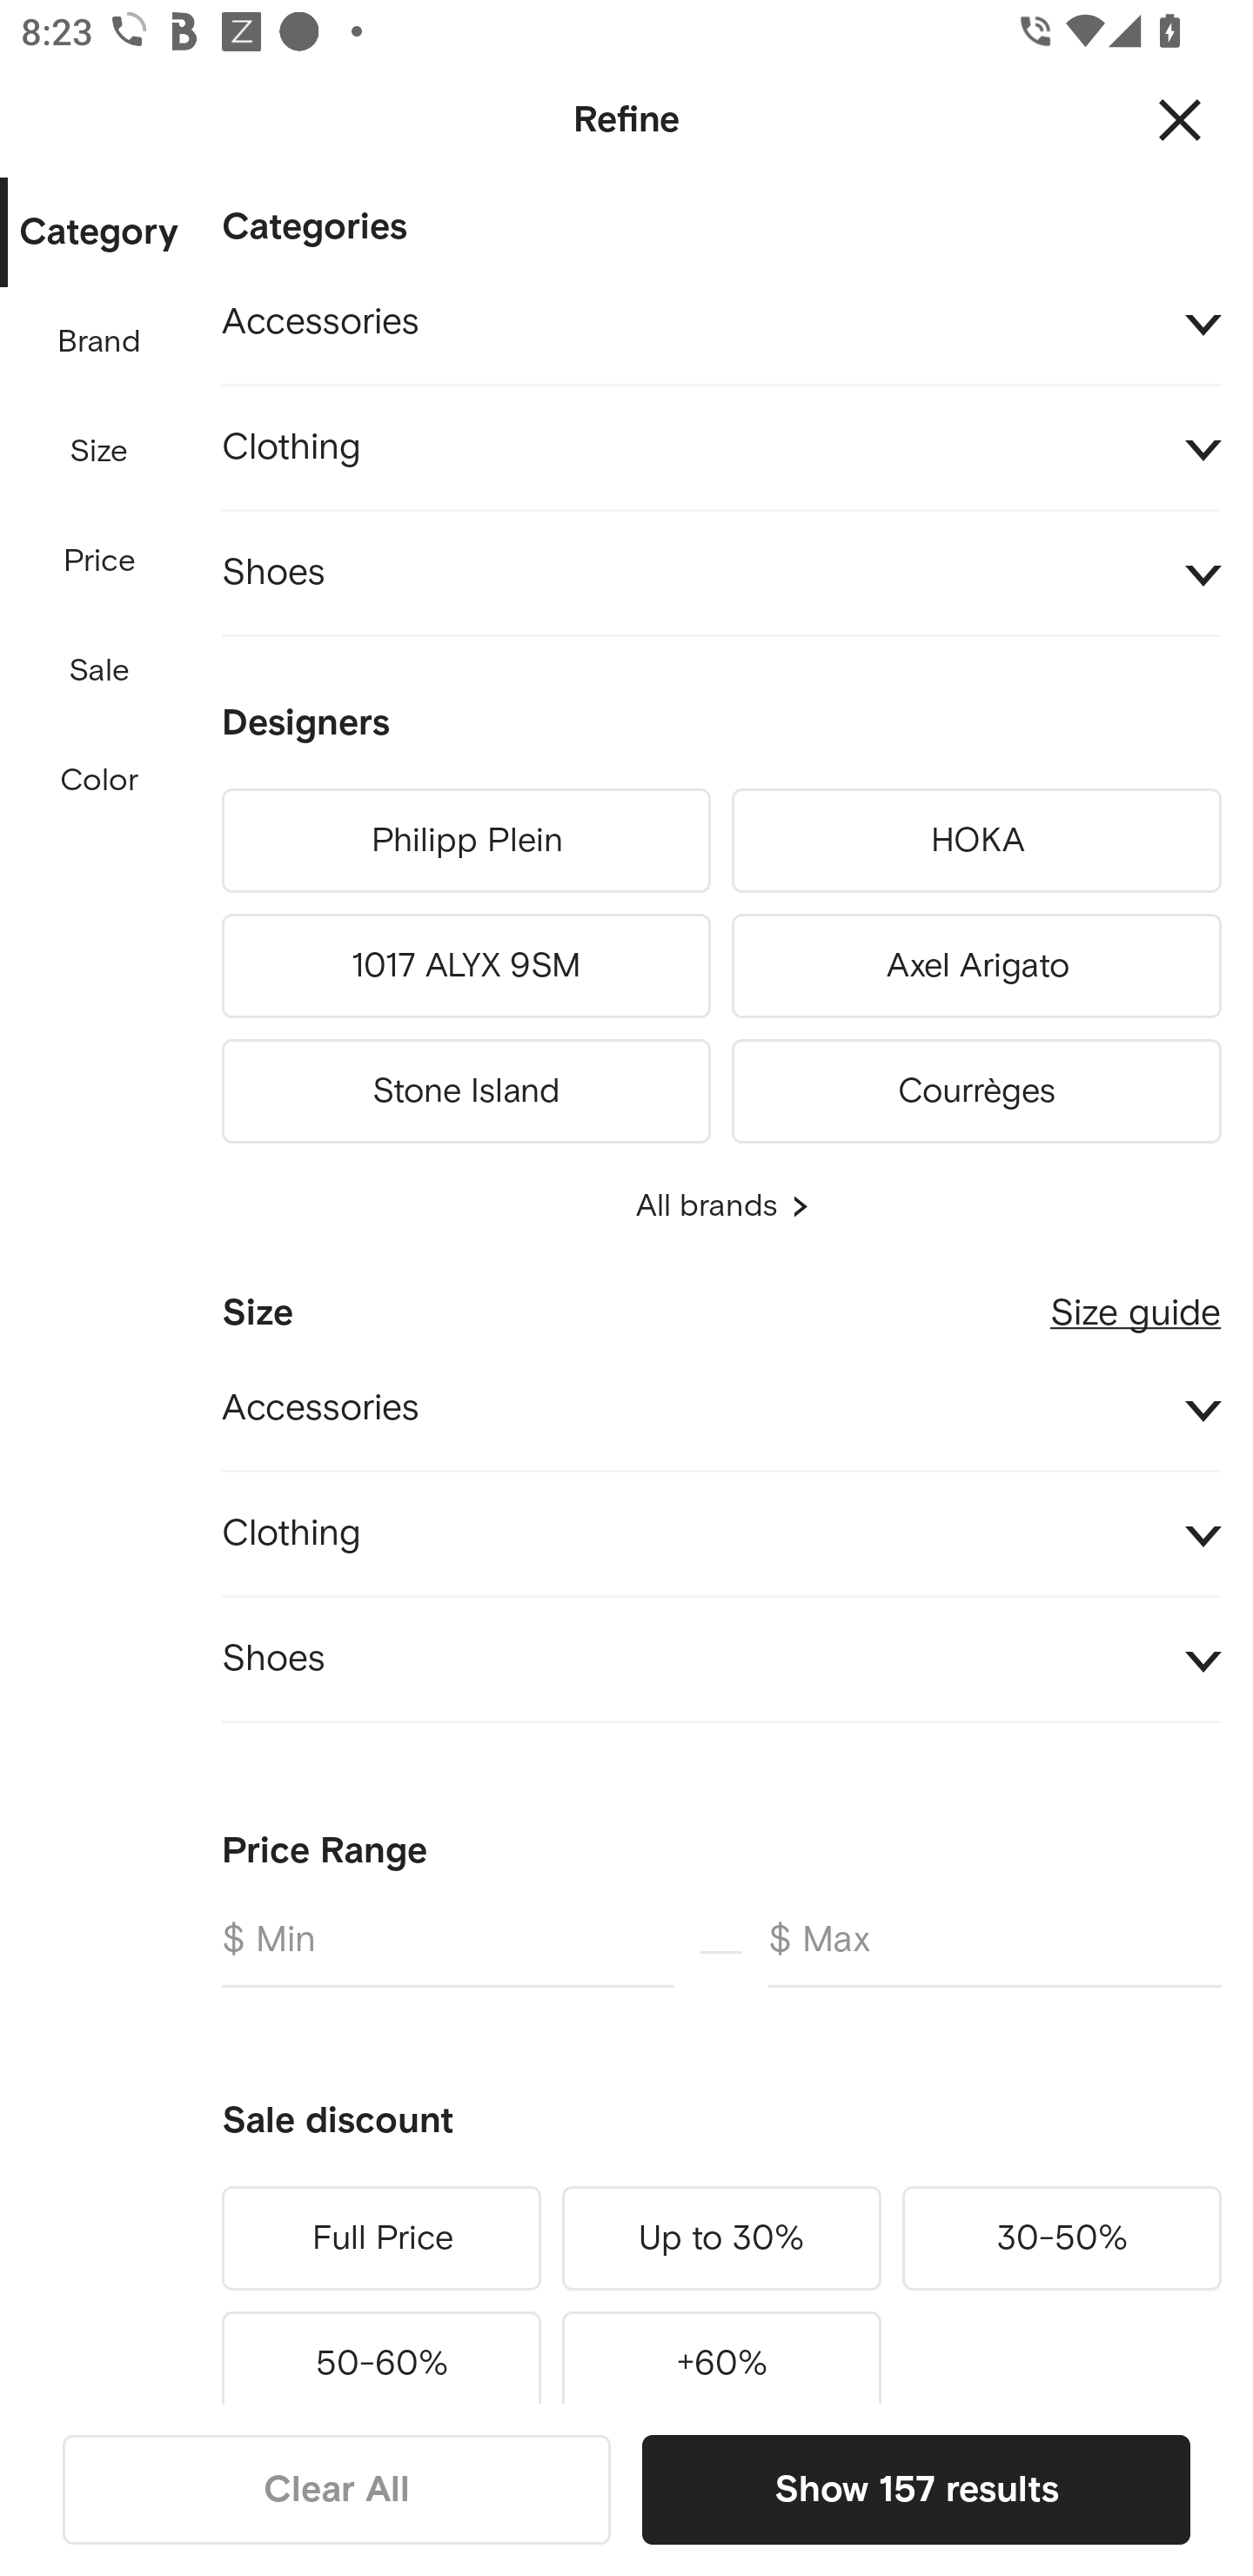 The height and width of the screenshot is (2576, 1253). Describe the element at coordinates (1136, 1302) in the screenshot. I see `Size guide` at that location.